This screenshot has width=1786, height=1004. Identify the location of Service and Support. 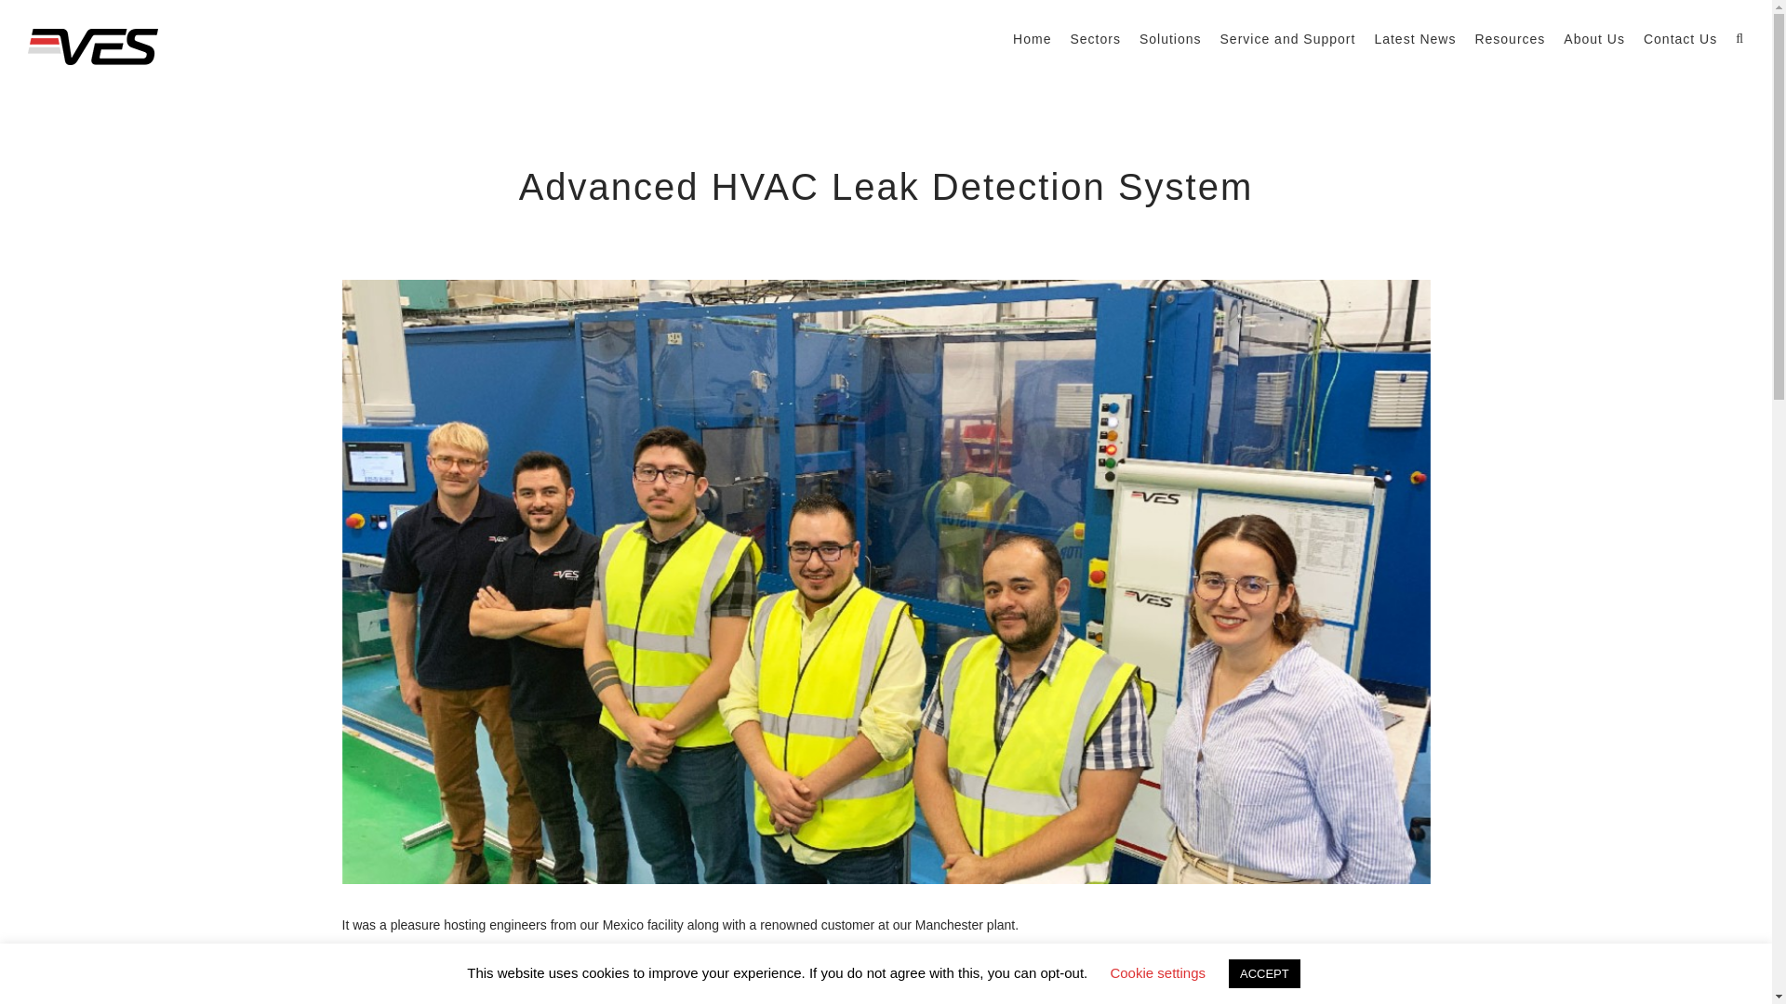
(1287, 39).